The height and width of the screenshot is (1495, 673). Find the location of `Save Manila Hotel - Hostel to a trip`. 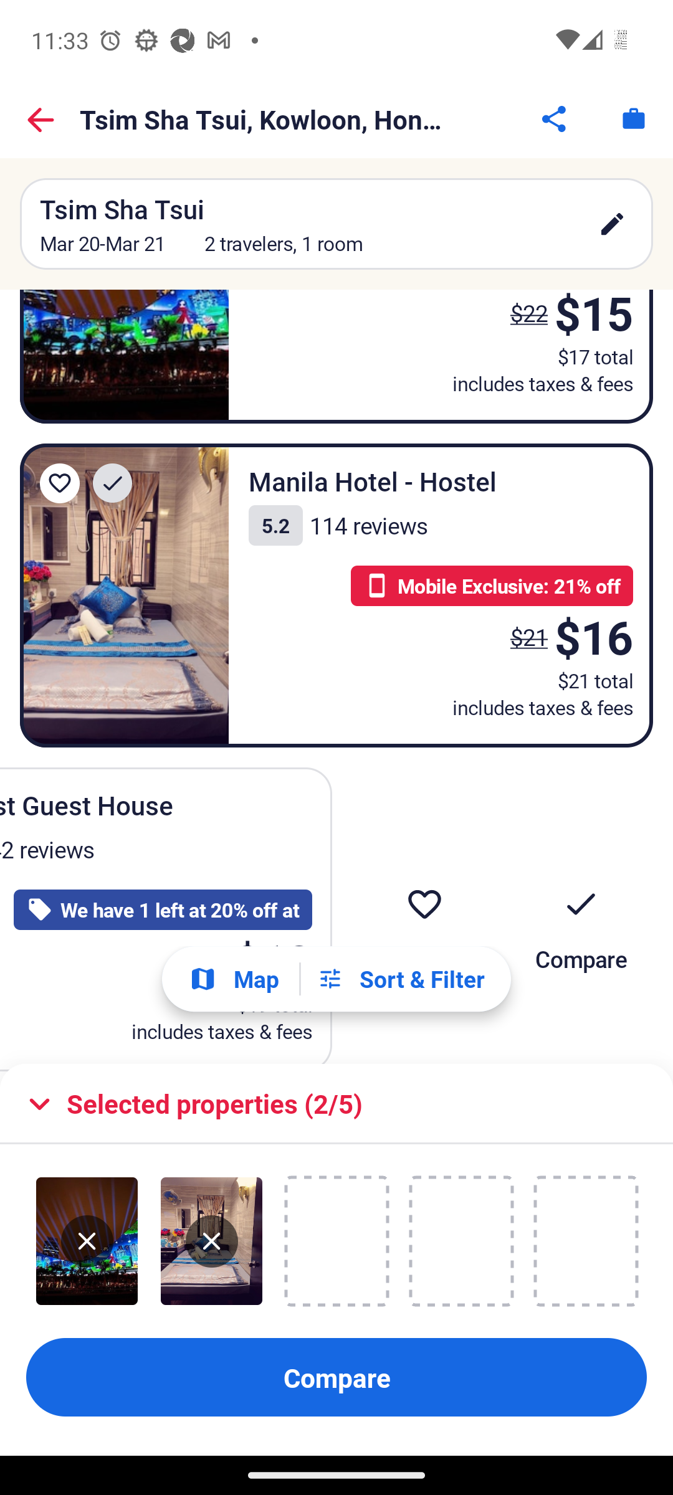

Save Manila Hotel - Hostel to a trip is located at coordinates (60, 483).